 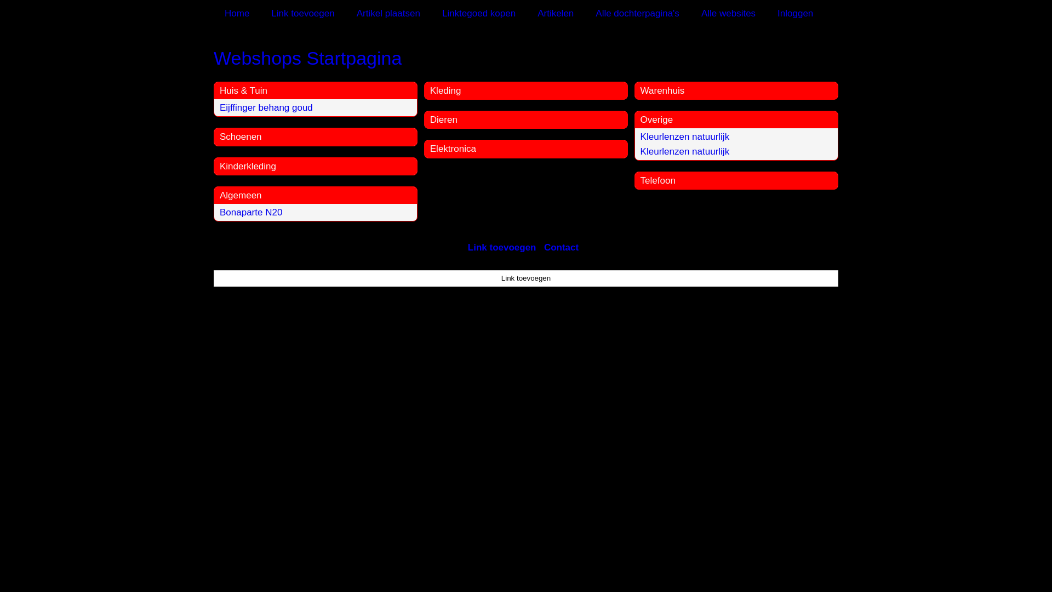 What do you see at coordinates (526, 58) in the screenshot?
I see `Webshops Startpagina` at bounding box center [526, 58].